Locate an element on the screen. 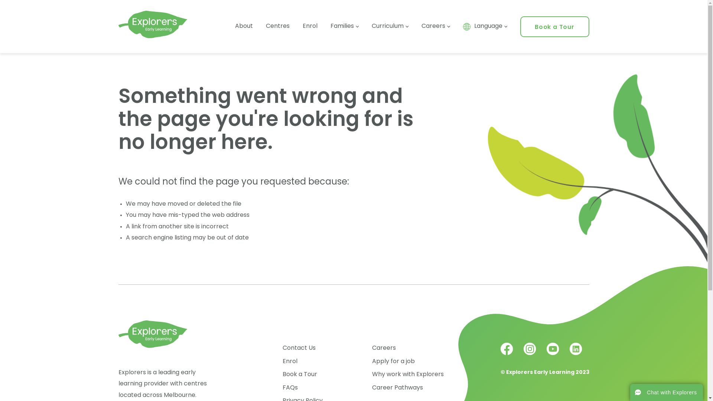 This screenshot has width=713, height=401. Book a Tour is located at coordinates (300, 375).